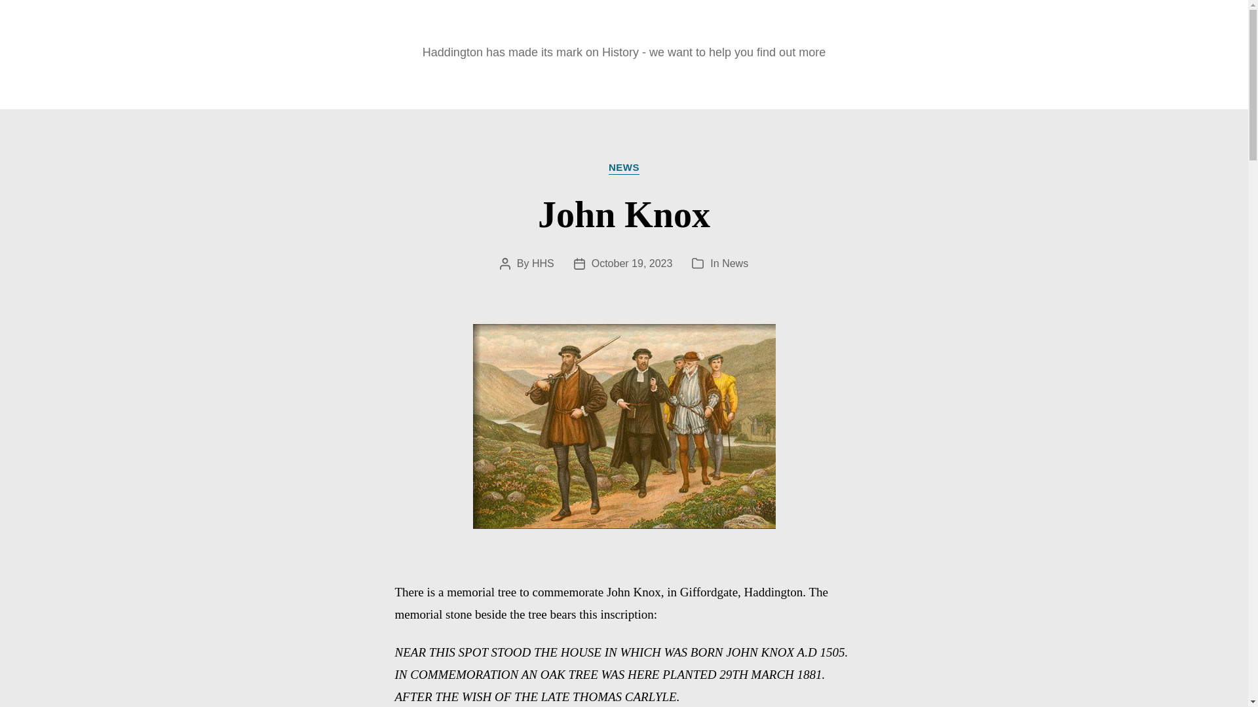 Image resolution: width=1258 pixels, height=707 pixels. I want to click on EVENTS, so click(463, 82).